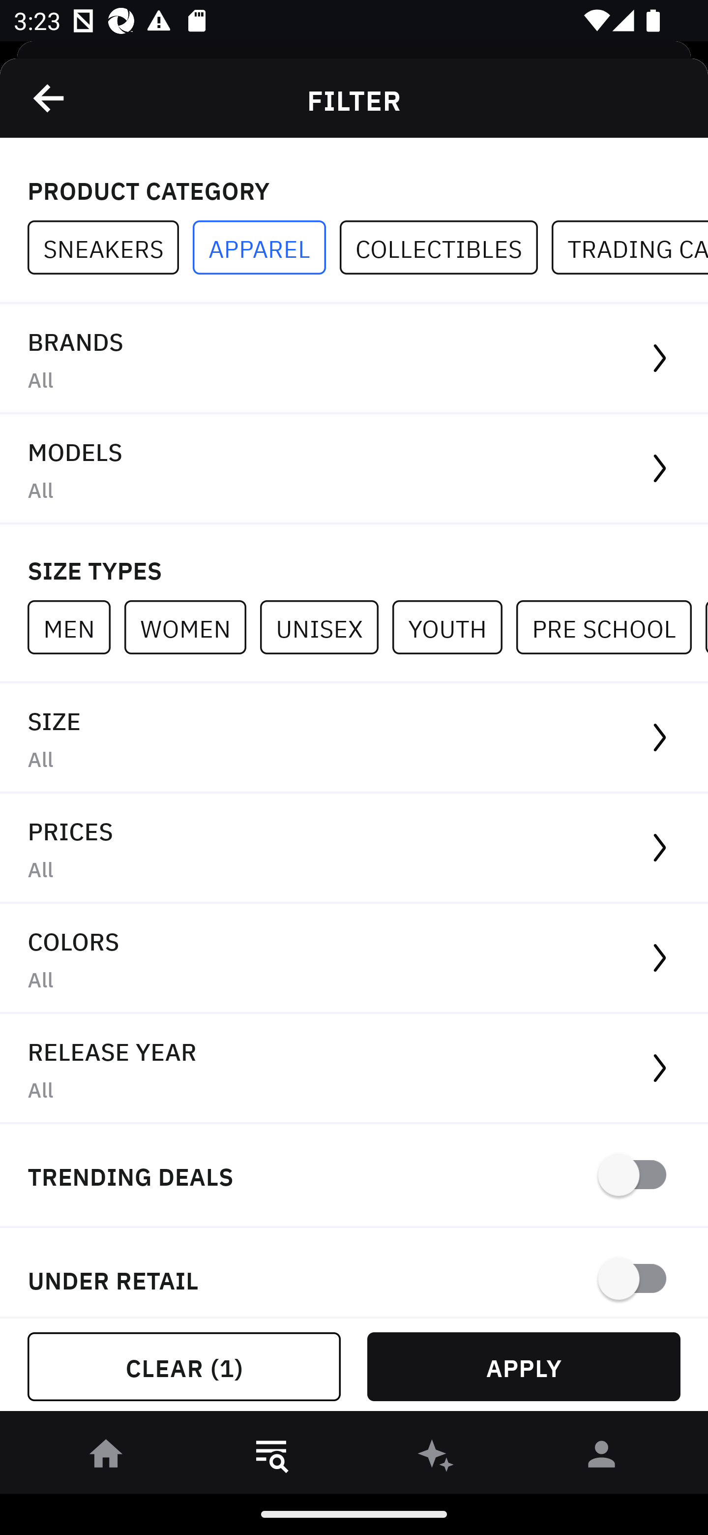 Image resolution: width=708 pixels, height=1535 pixels. I want to click on COLORS All, so click(354, 959).